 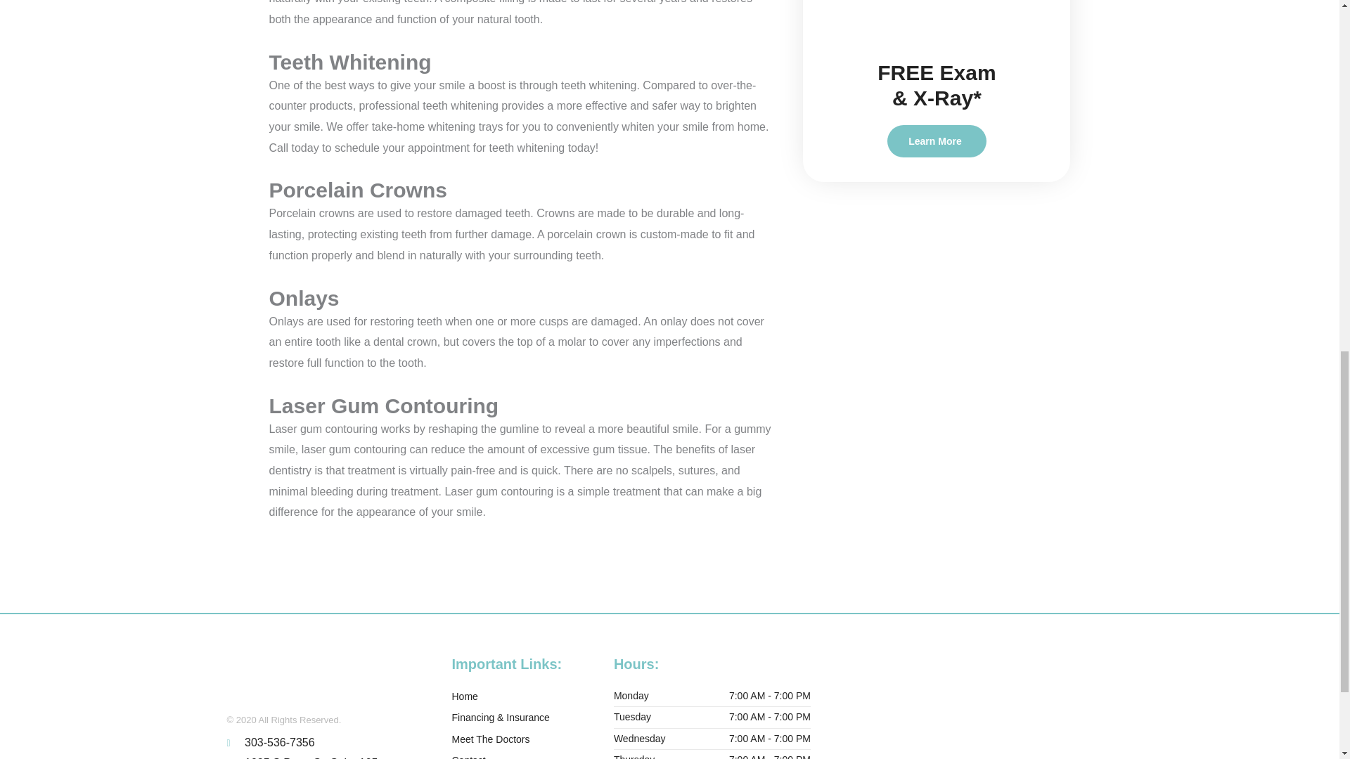 What do you see at coordinates (325, 743) in the screenshot?
I see `303-536-7356` at bounding box center [325, 743].